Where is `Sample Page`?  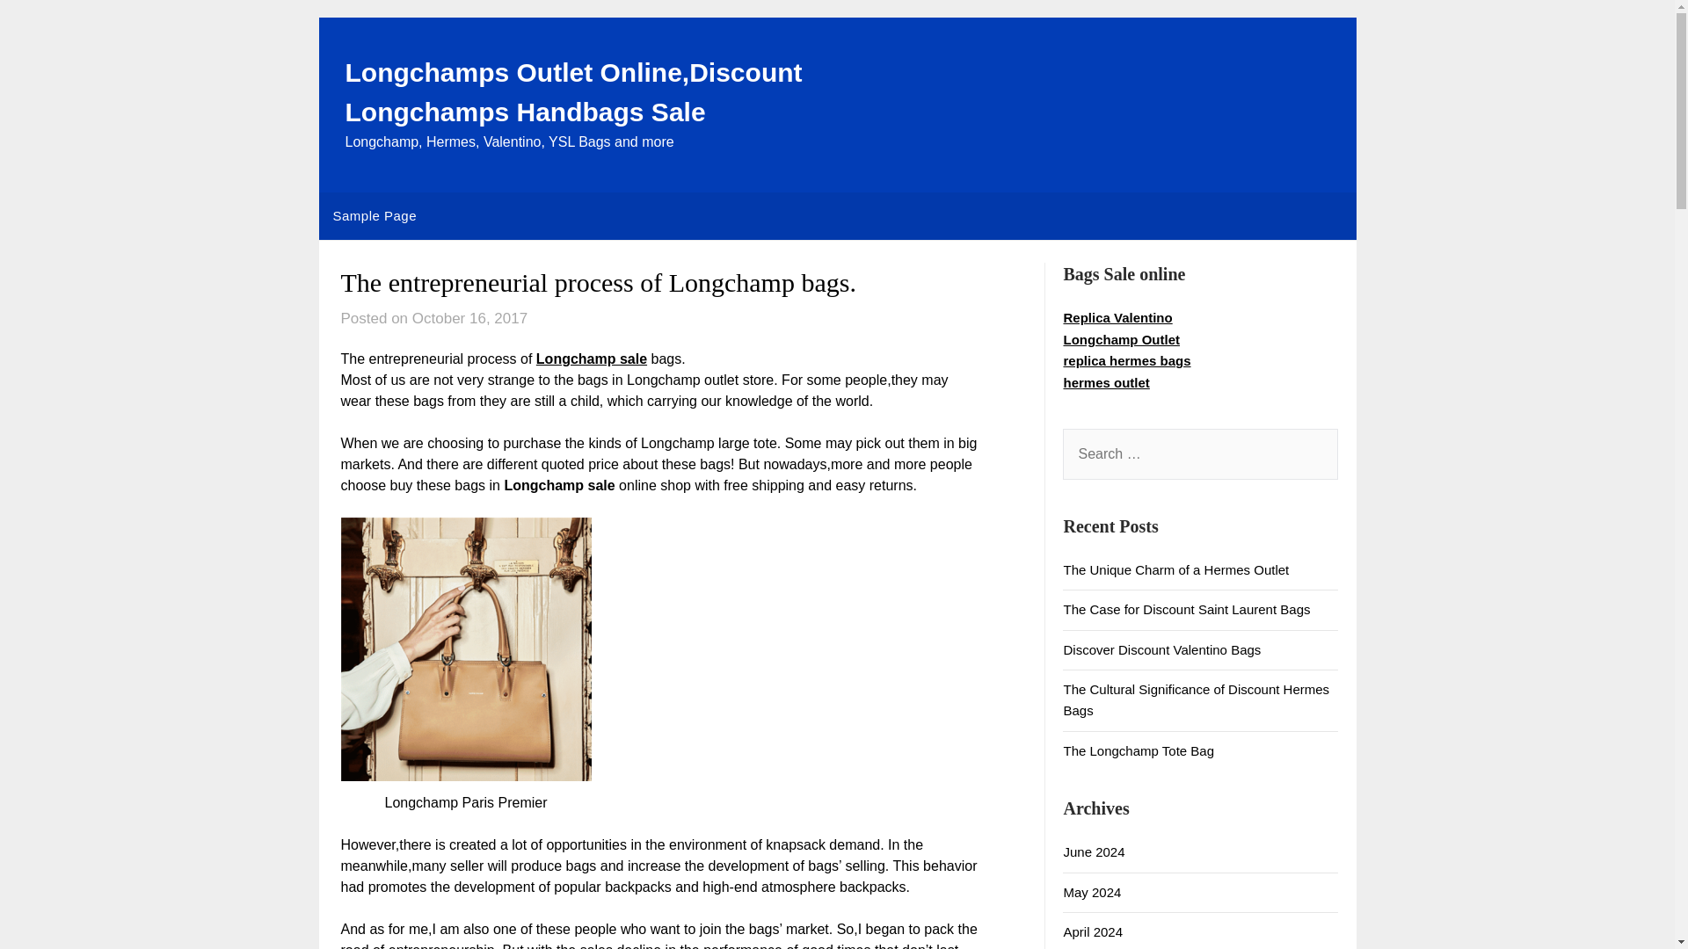 Sample Page is located at coordinates (375, 216).